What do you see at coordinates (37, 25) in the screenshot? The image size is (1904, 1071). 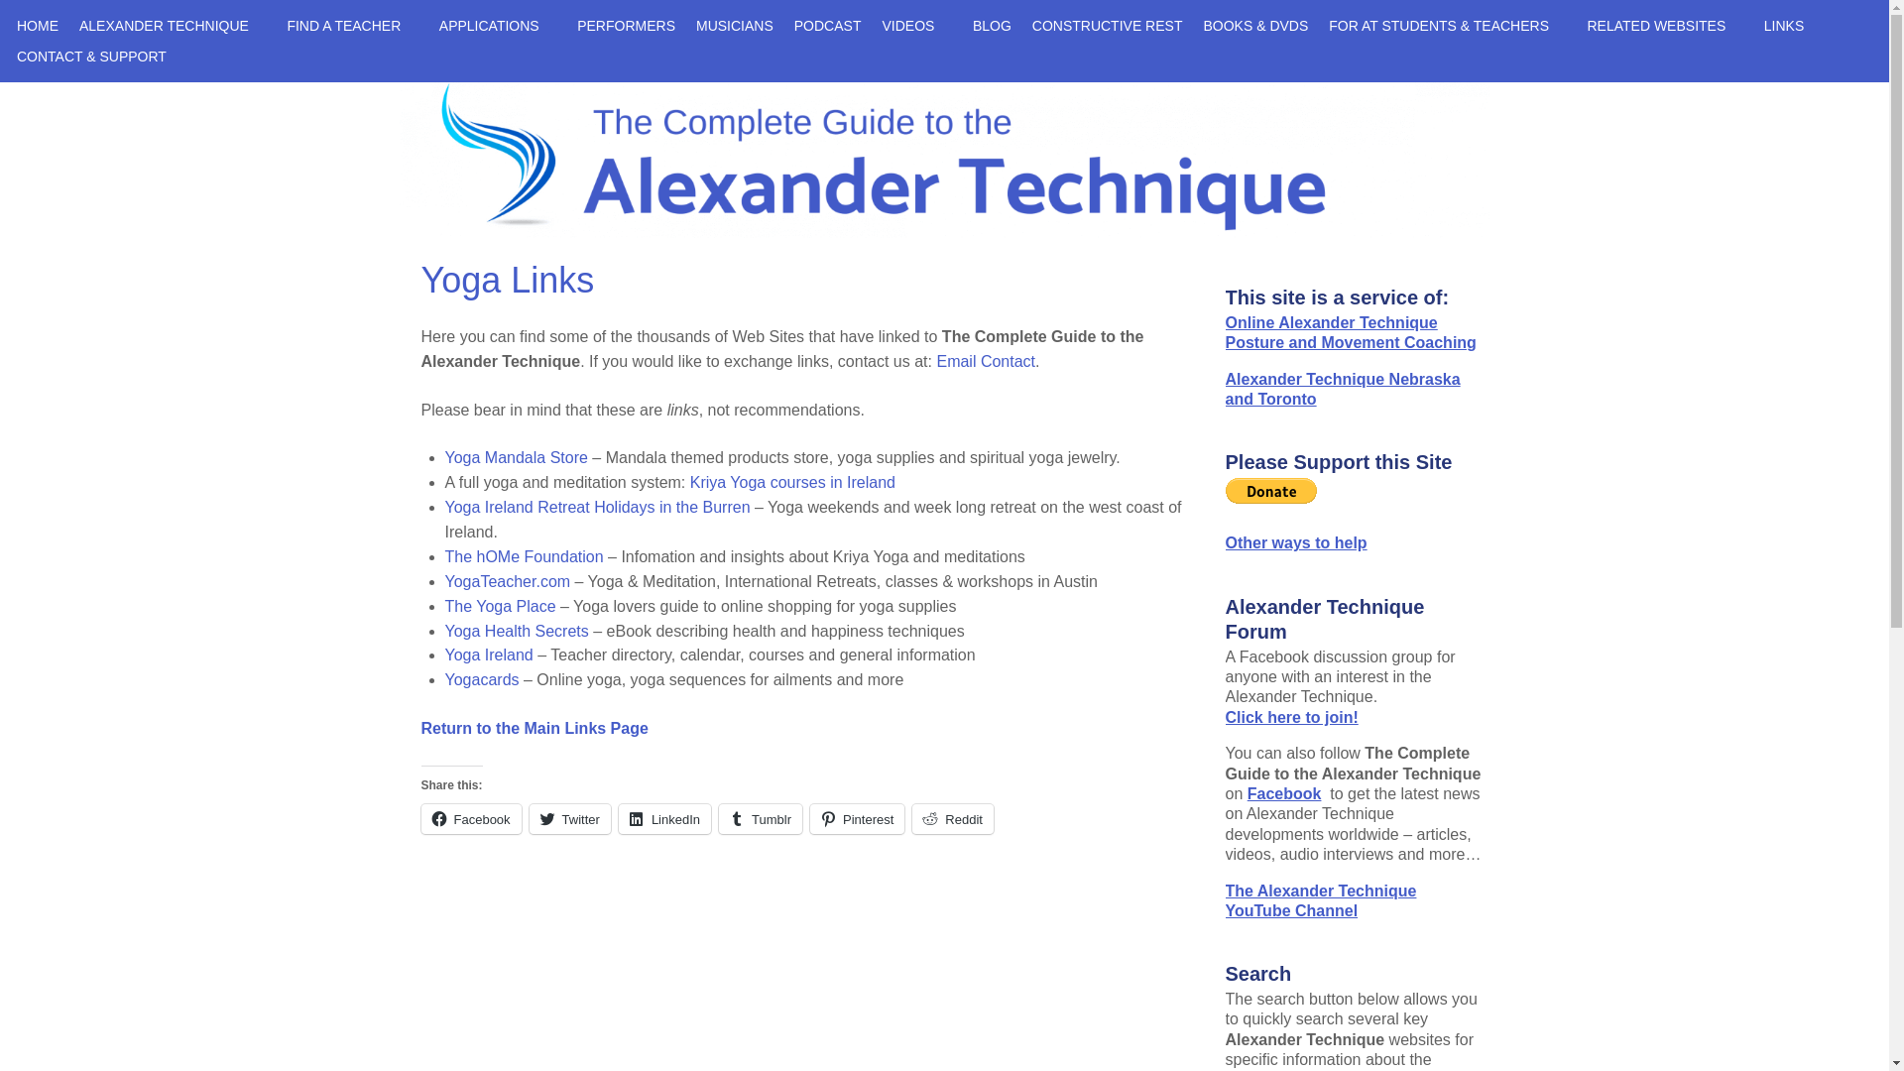 I see `HOME` at bounding box center [37, 25].